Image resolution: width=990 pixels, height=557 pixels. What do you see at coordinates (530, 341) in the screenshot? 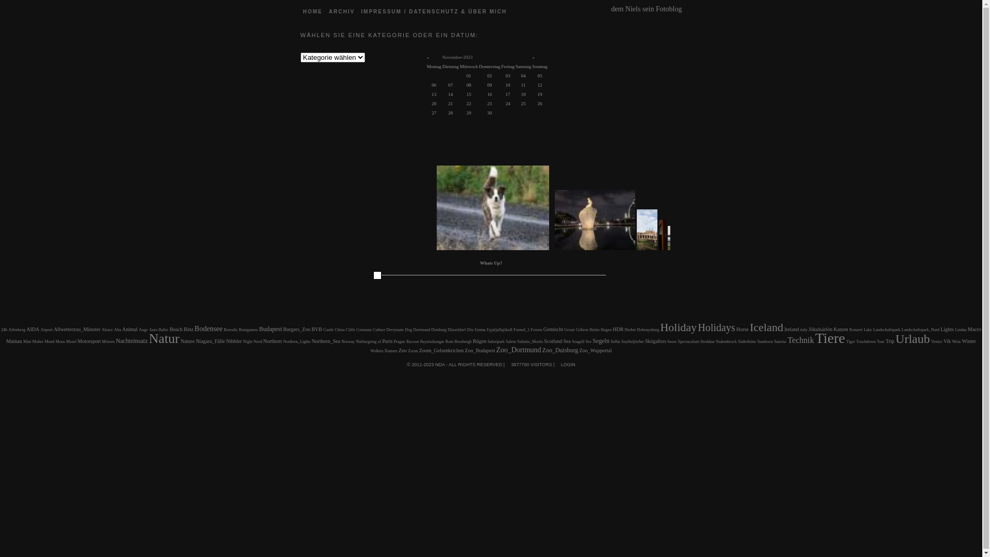
I see `Saltatio_Mortis` at bounding box center [530, 341].